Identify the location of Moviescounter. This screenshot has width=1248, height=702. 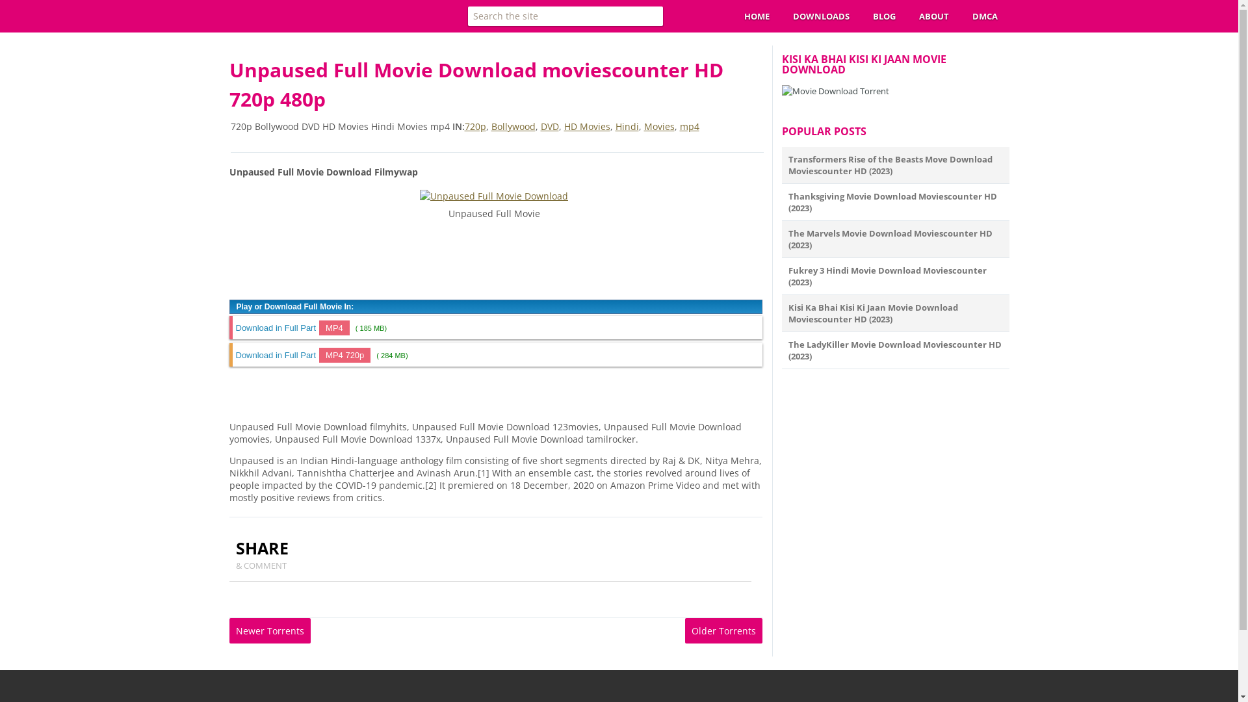
(279, 29).